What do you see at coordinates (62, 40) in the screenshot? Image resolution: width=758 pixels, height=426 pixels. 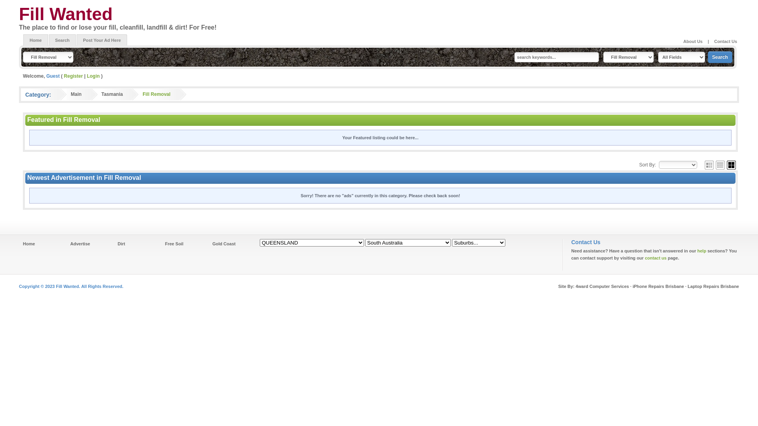 I see `Search` at bounding box center [62, 40].